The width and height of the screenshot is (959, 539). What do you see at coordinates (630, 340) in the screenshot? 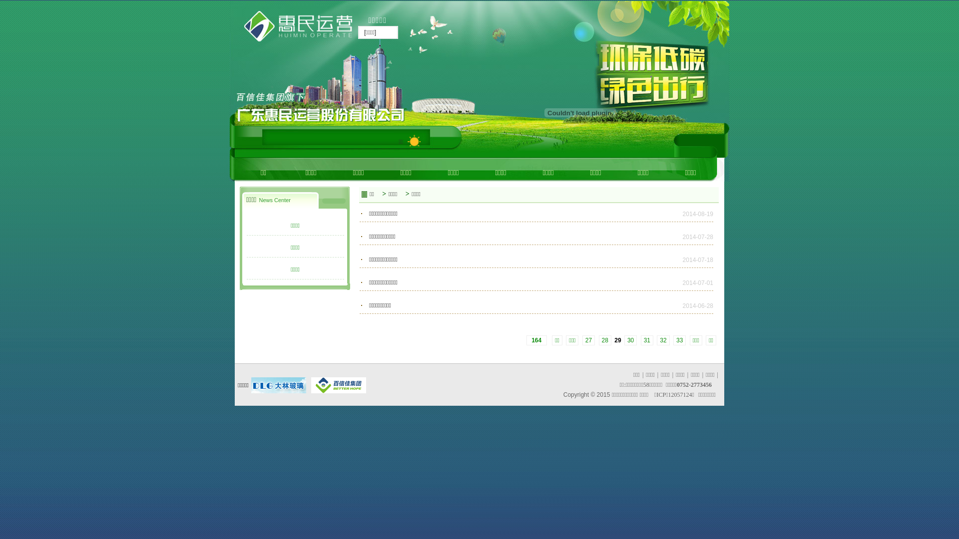
I see `30` at bounding box center [630, 340].